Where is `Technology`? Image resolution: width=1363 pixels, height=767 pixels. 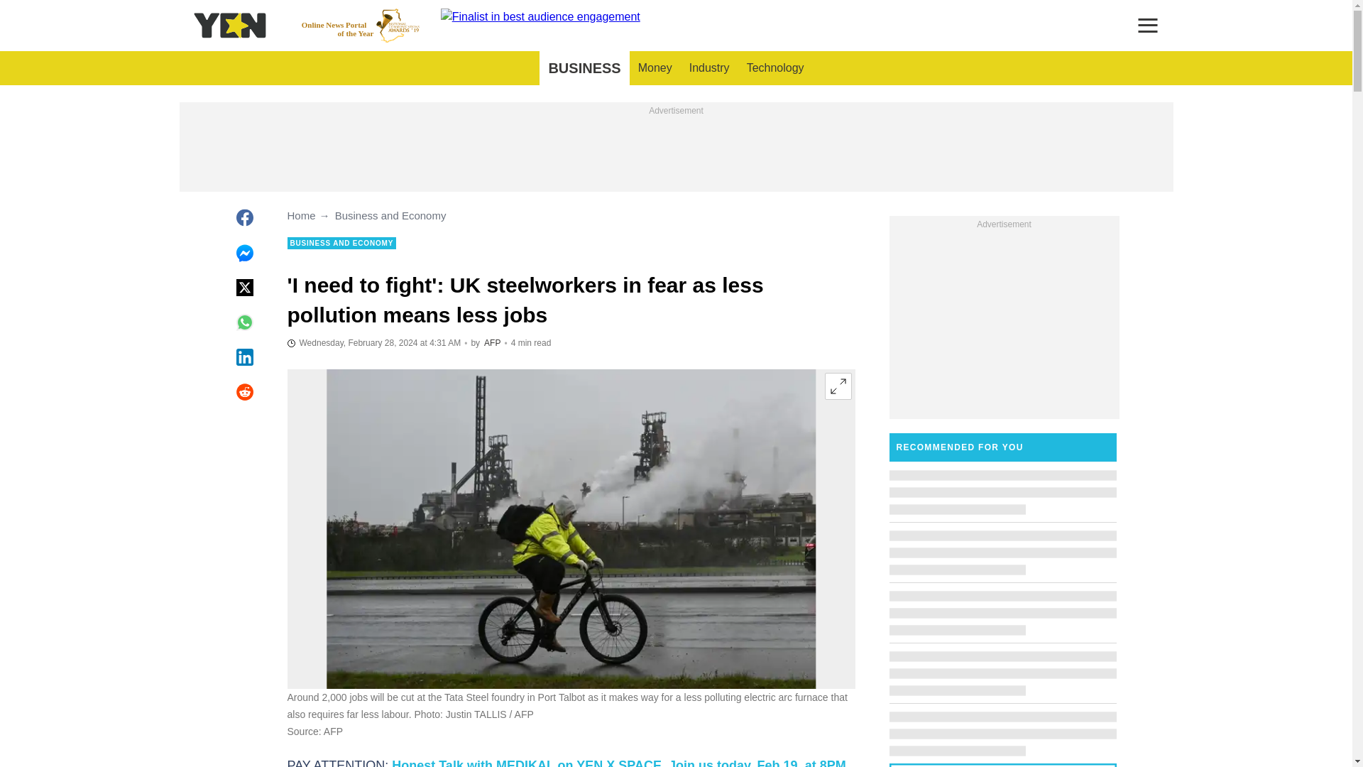 Technology is located at coordinates (775, 68).